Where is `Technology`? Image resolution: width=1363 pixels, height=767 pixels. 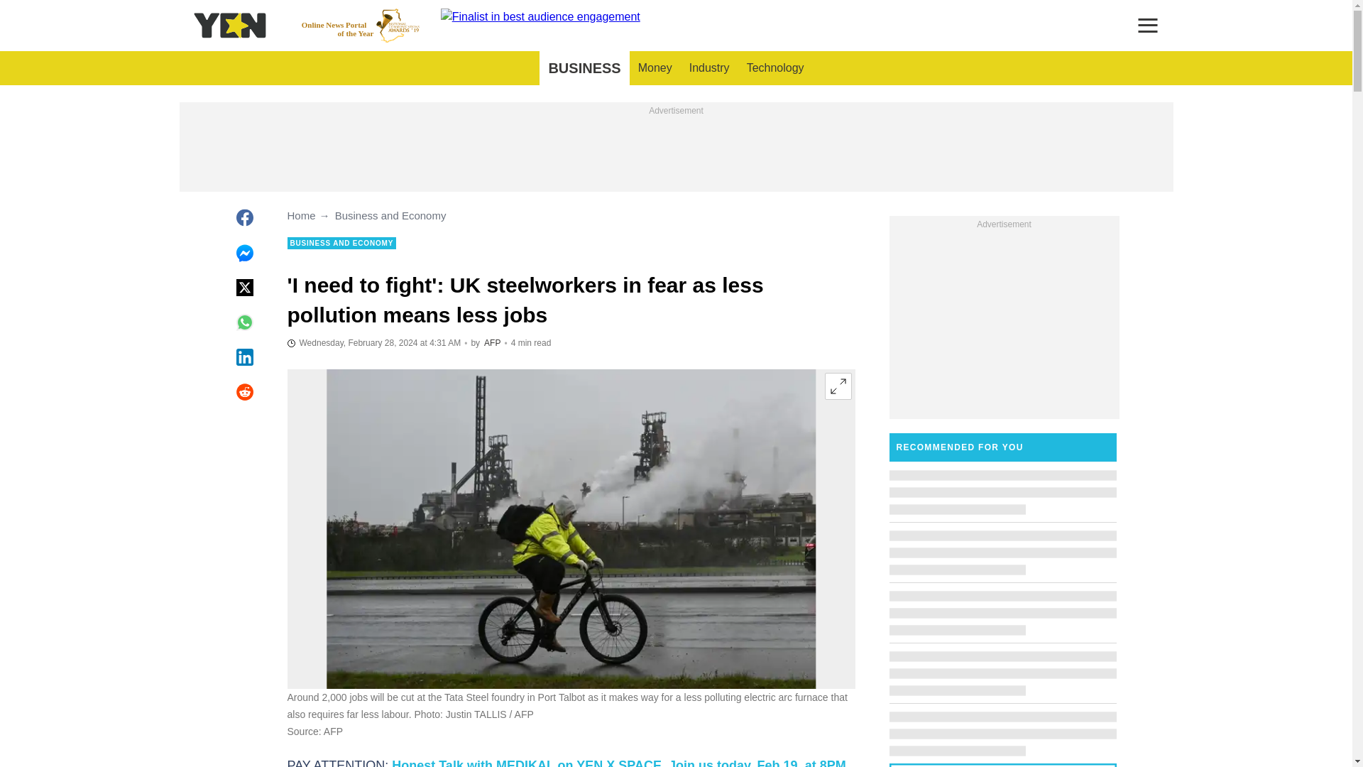 Technology is located at coordinates (775, 68).